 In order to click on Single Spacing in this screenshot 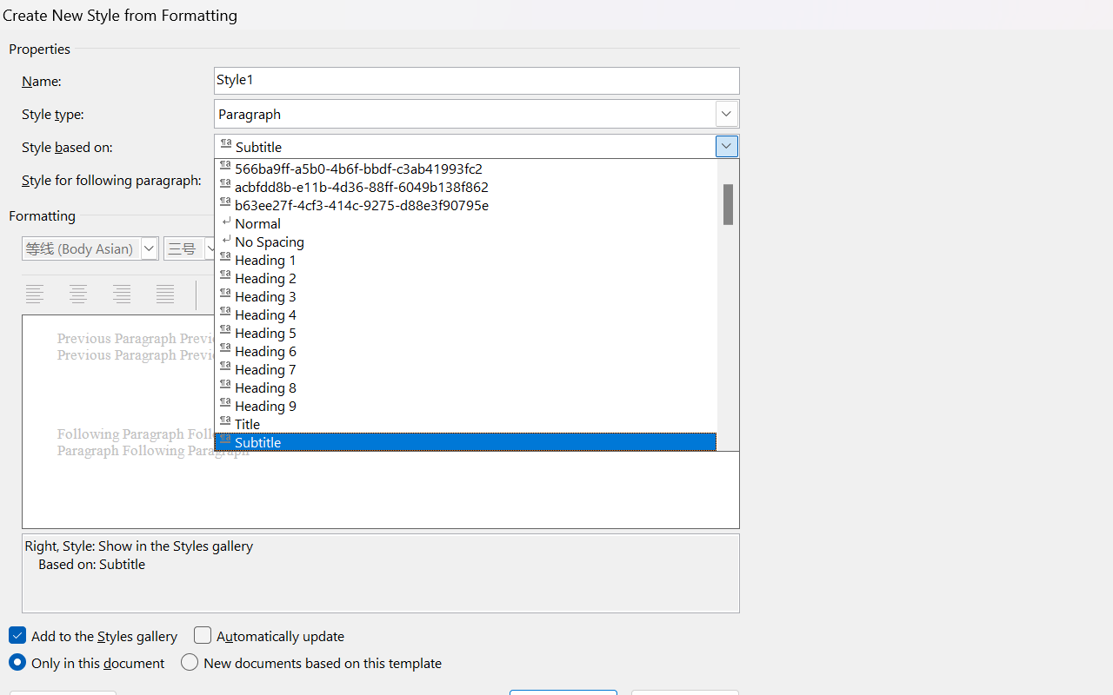, I will do `click(224, 295)`.